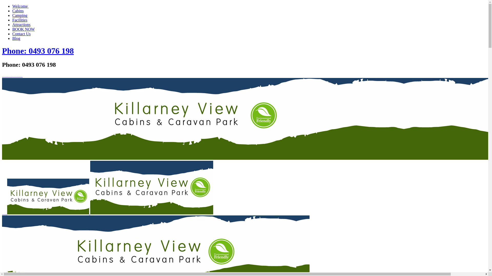  I want to click on Attractions, so click(22, 25).